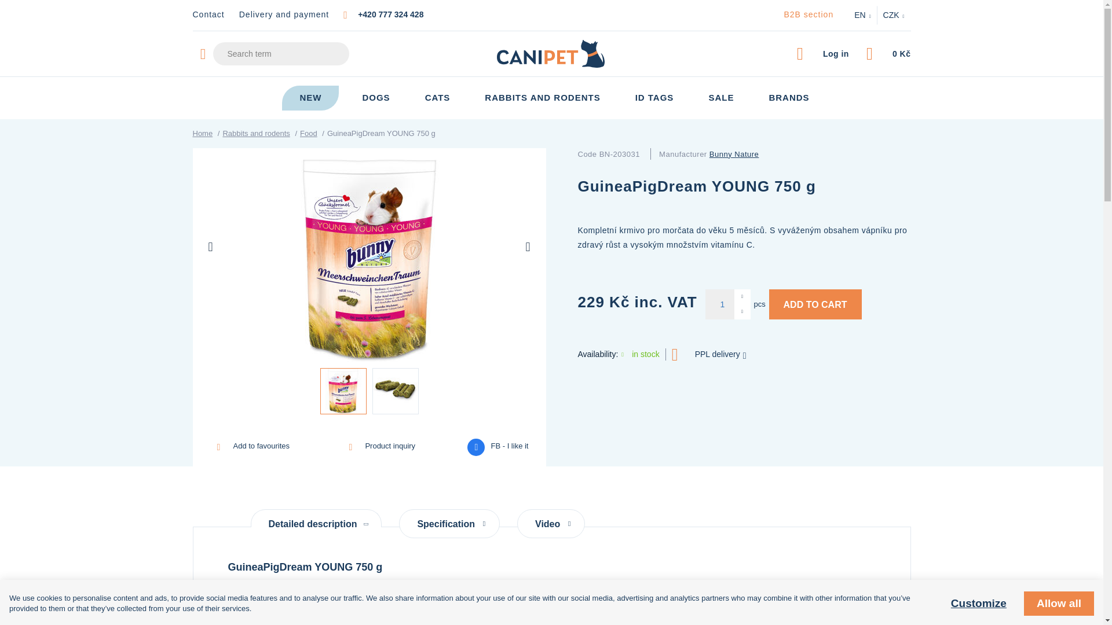 This screenshot has height=625, width=1112. Describe the element at coordinates (803, 69) in the screenshot. I see `Search` at that location.